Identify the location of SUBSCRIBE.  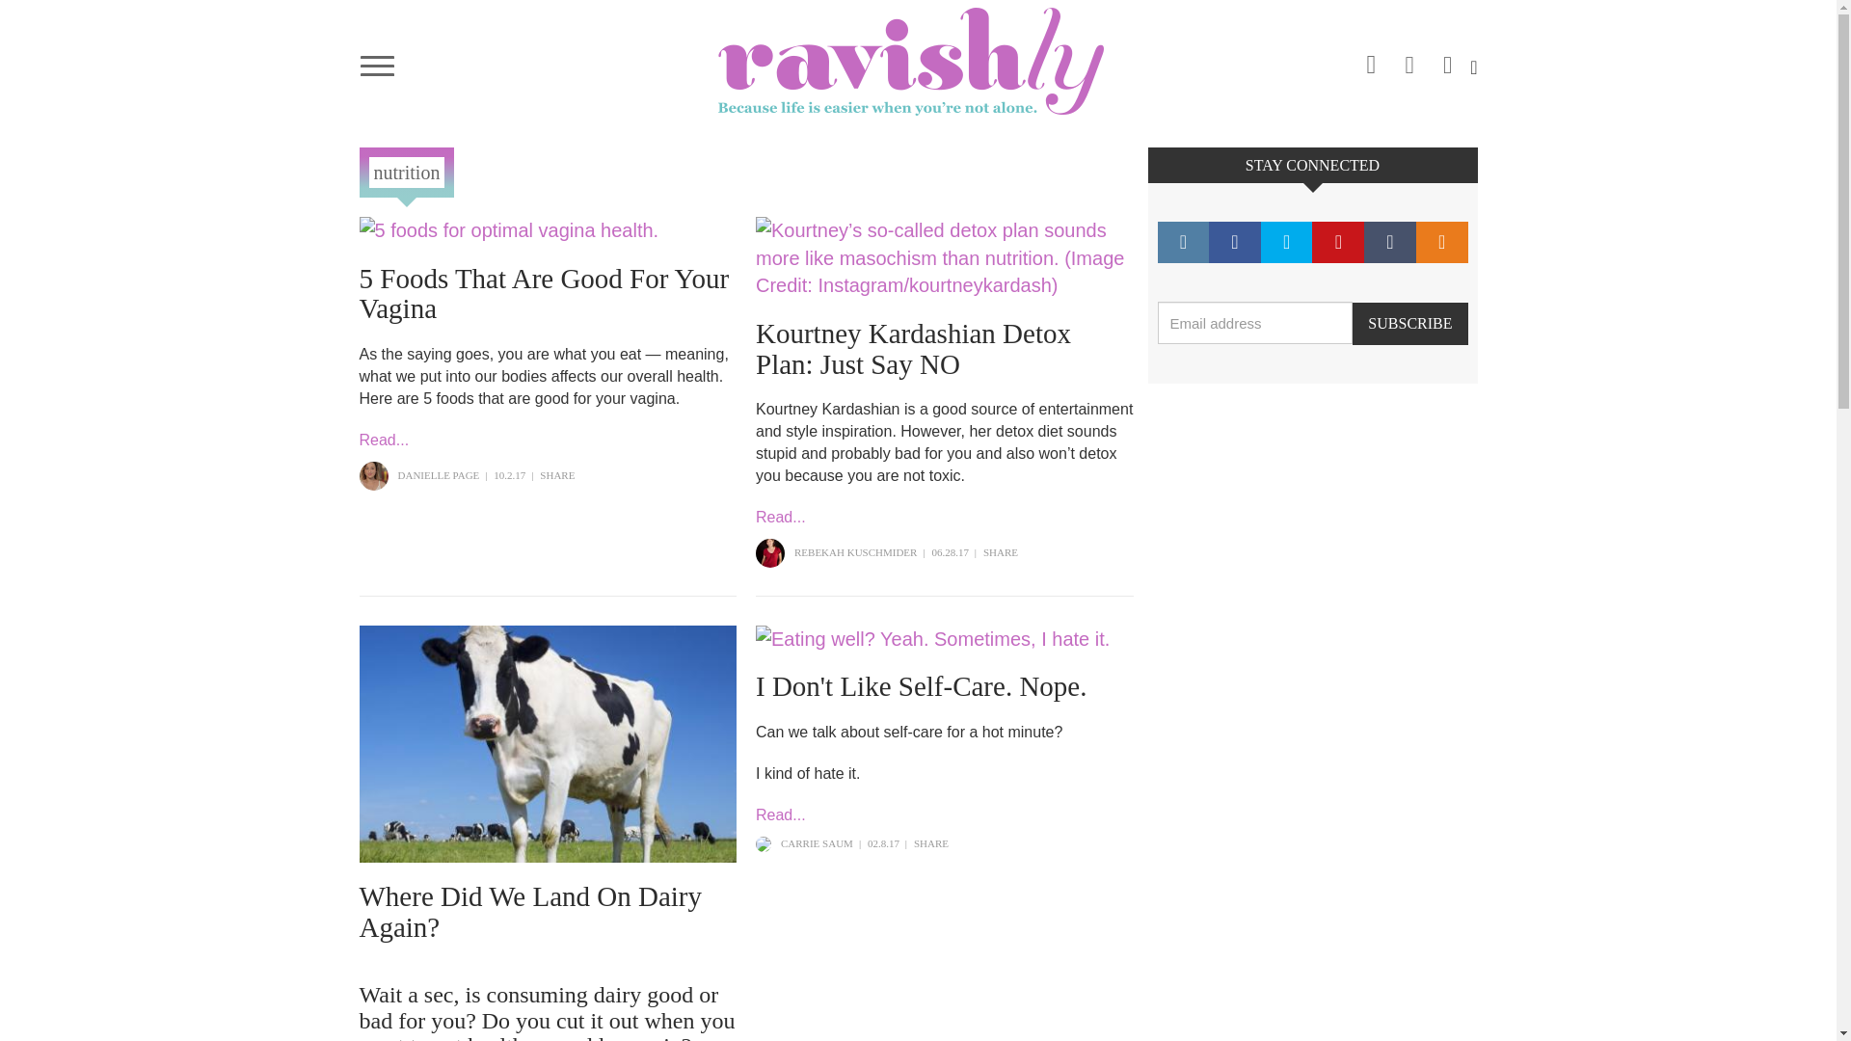
(1409, 324).